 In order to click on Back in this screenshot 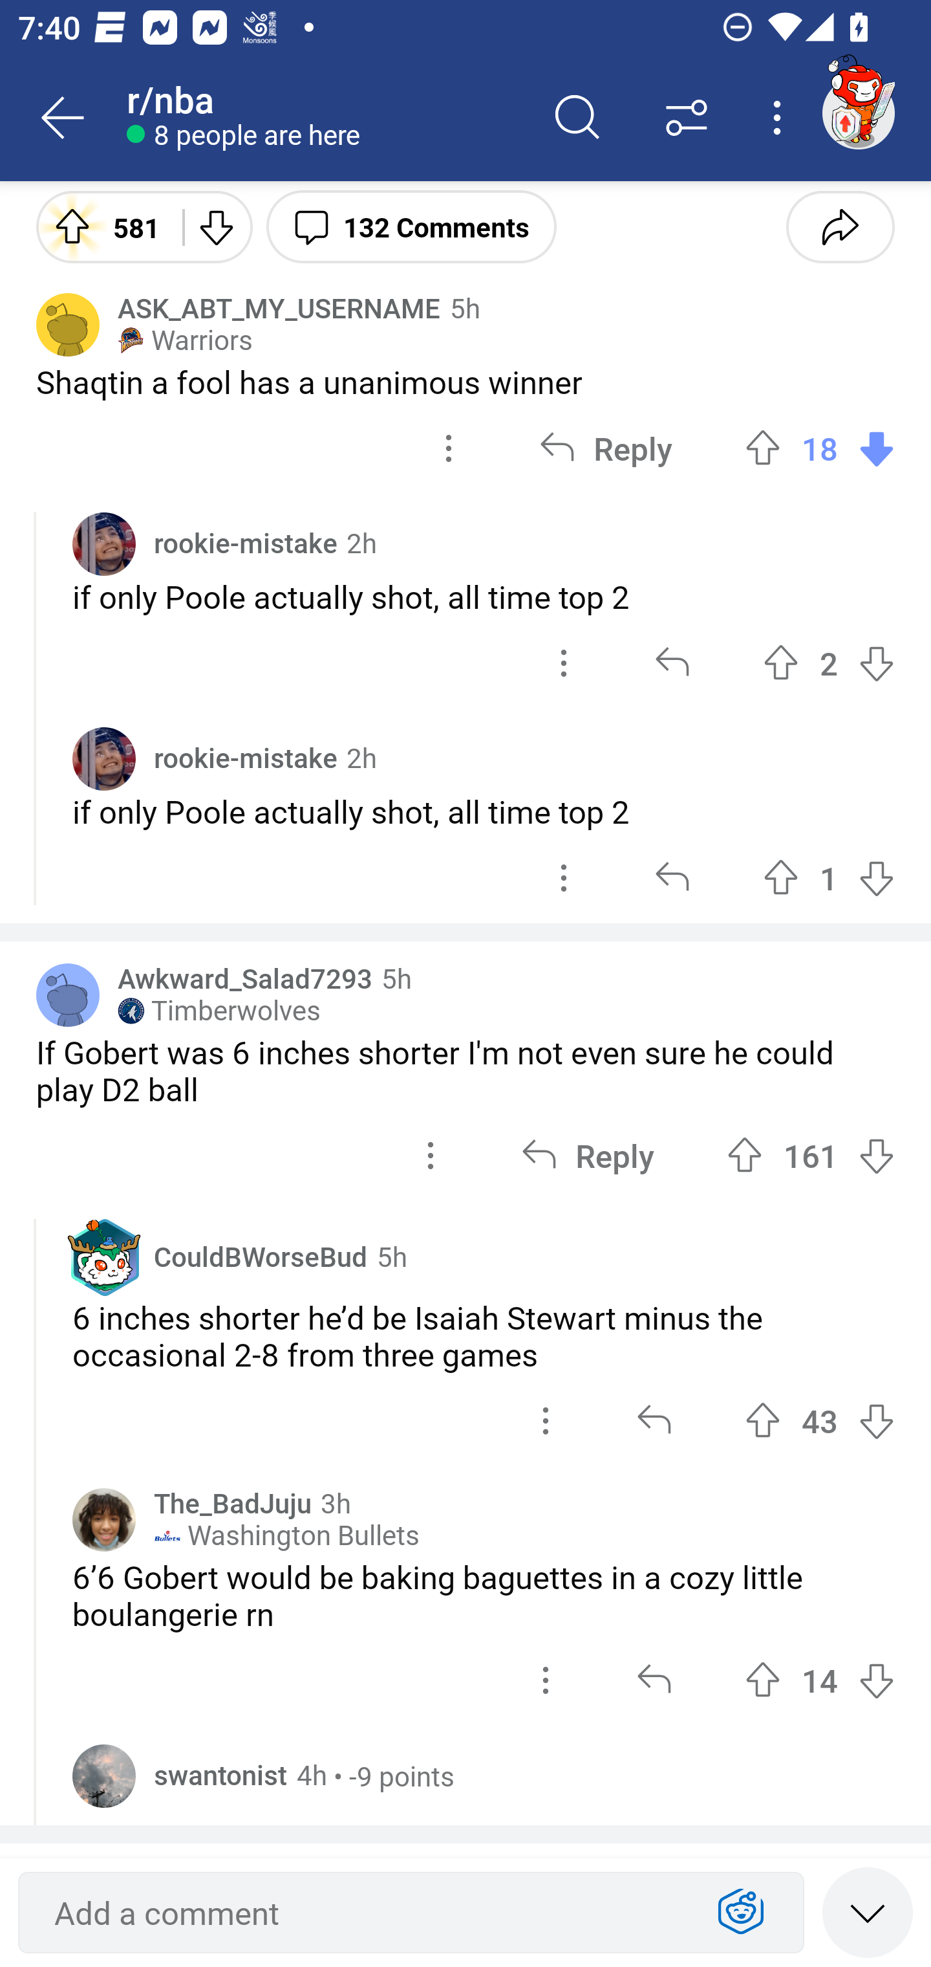, I will do `click(63, 118)`.